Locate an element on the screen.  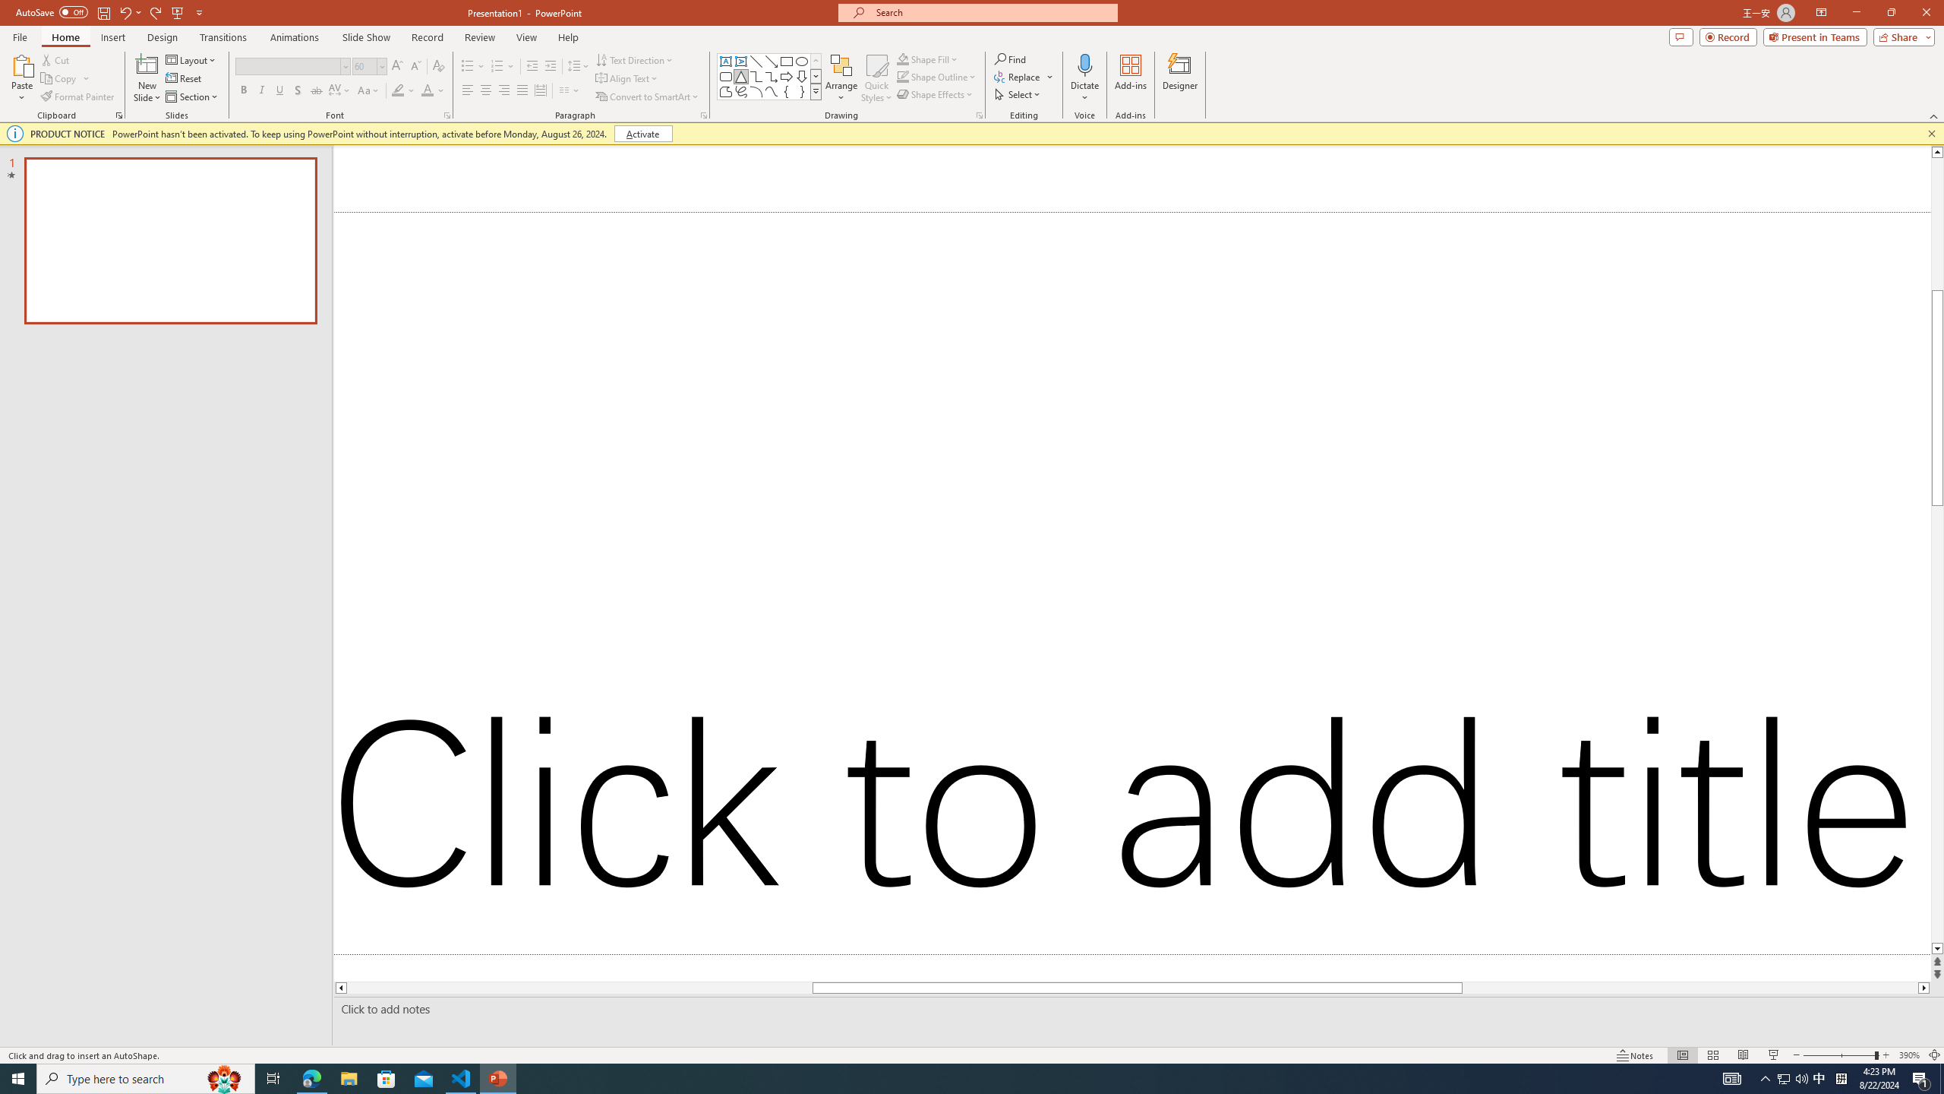
Increase Indent is located at coordinates (551, 67).